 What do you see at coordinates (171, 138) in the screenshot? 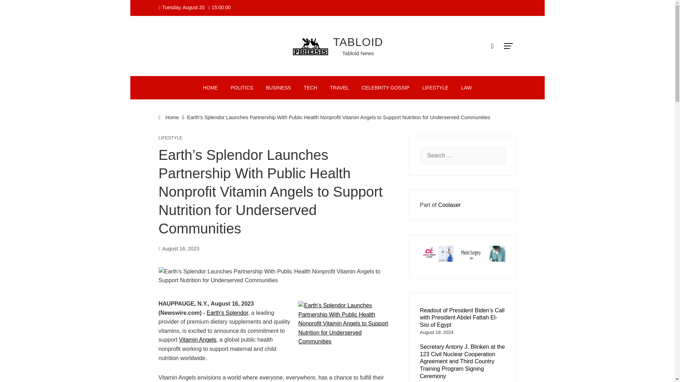
I see `LIFESTYLE` at bounding box center [171, 138].